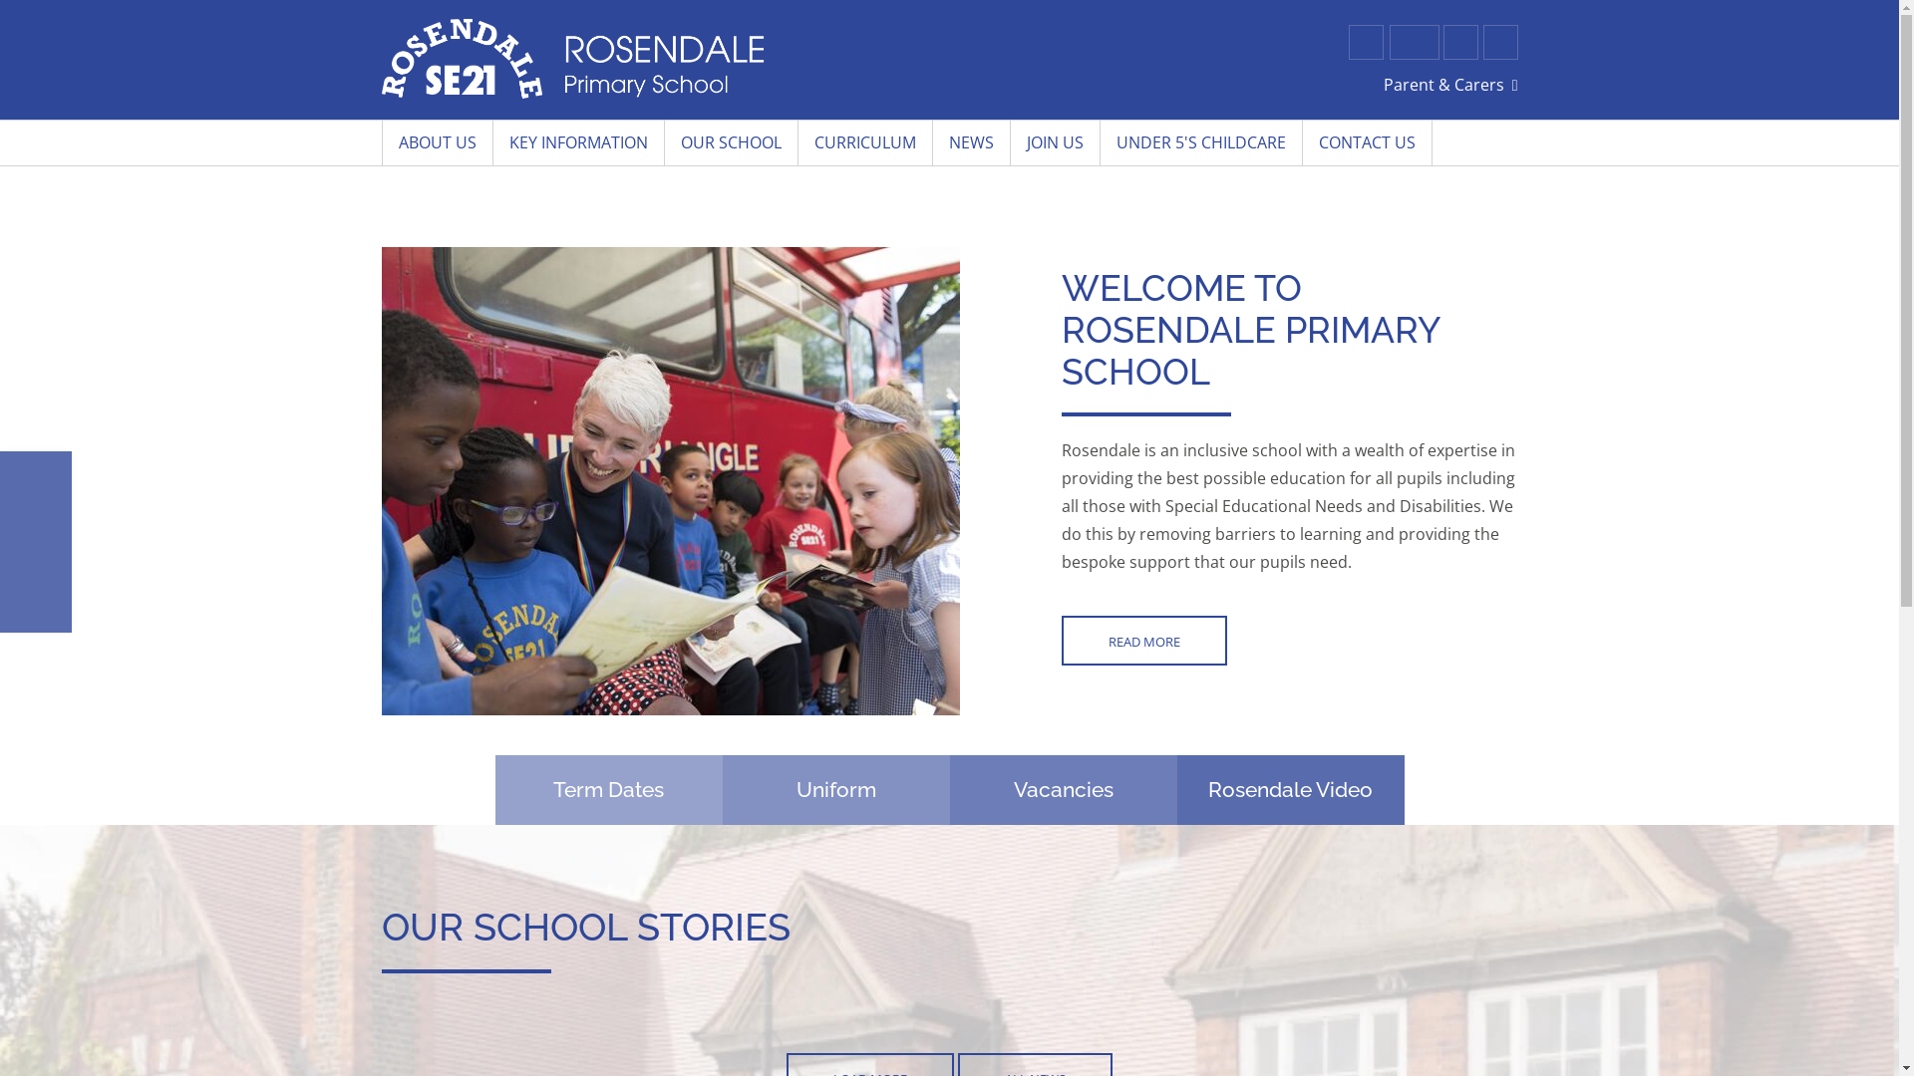 Image resolution: width=1914 pixels, height=1076 pixels. What do you see at coordinates (578, 143) in the screenshot?
I see `KEY INFORMATION` at bounding box center [578, 143].